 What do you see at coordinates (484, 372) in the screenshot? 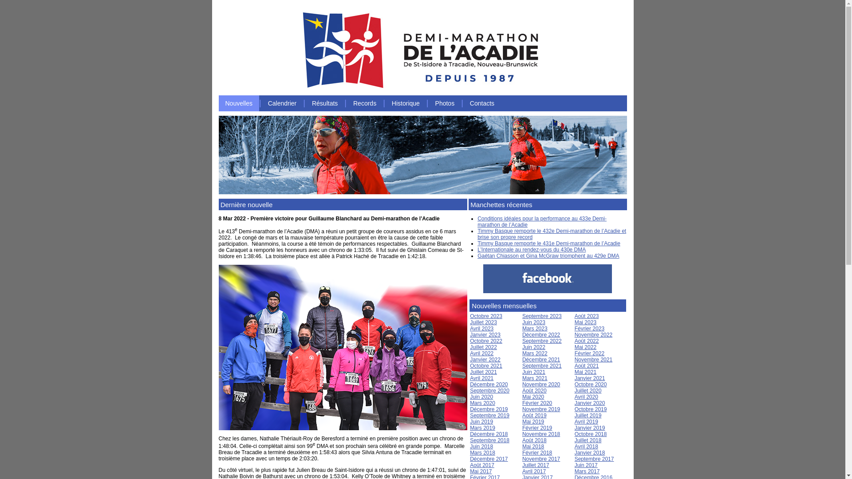
I see `Juillet 2021` at bounding box center [484, 372].